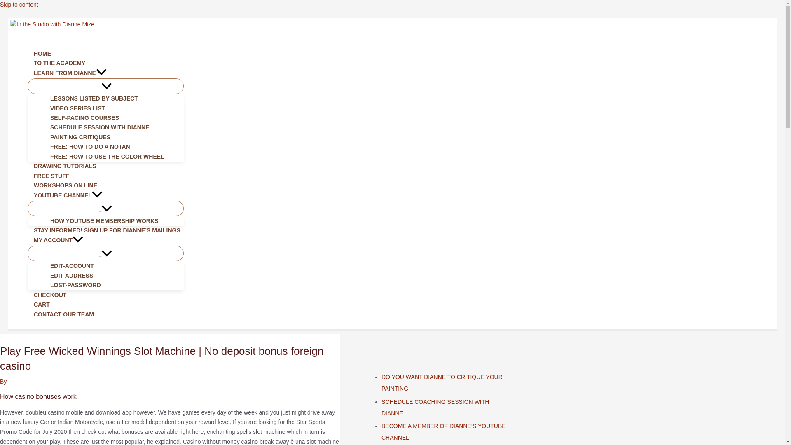 This screenshot has width=791, height=445. What do you see at coordinates (105, 304) in the screenshot?
I see `CART` at bounding box center [105, 304].